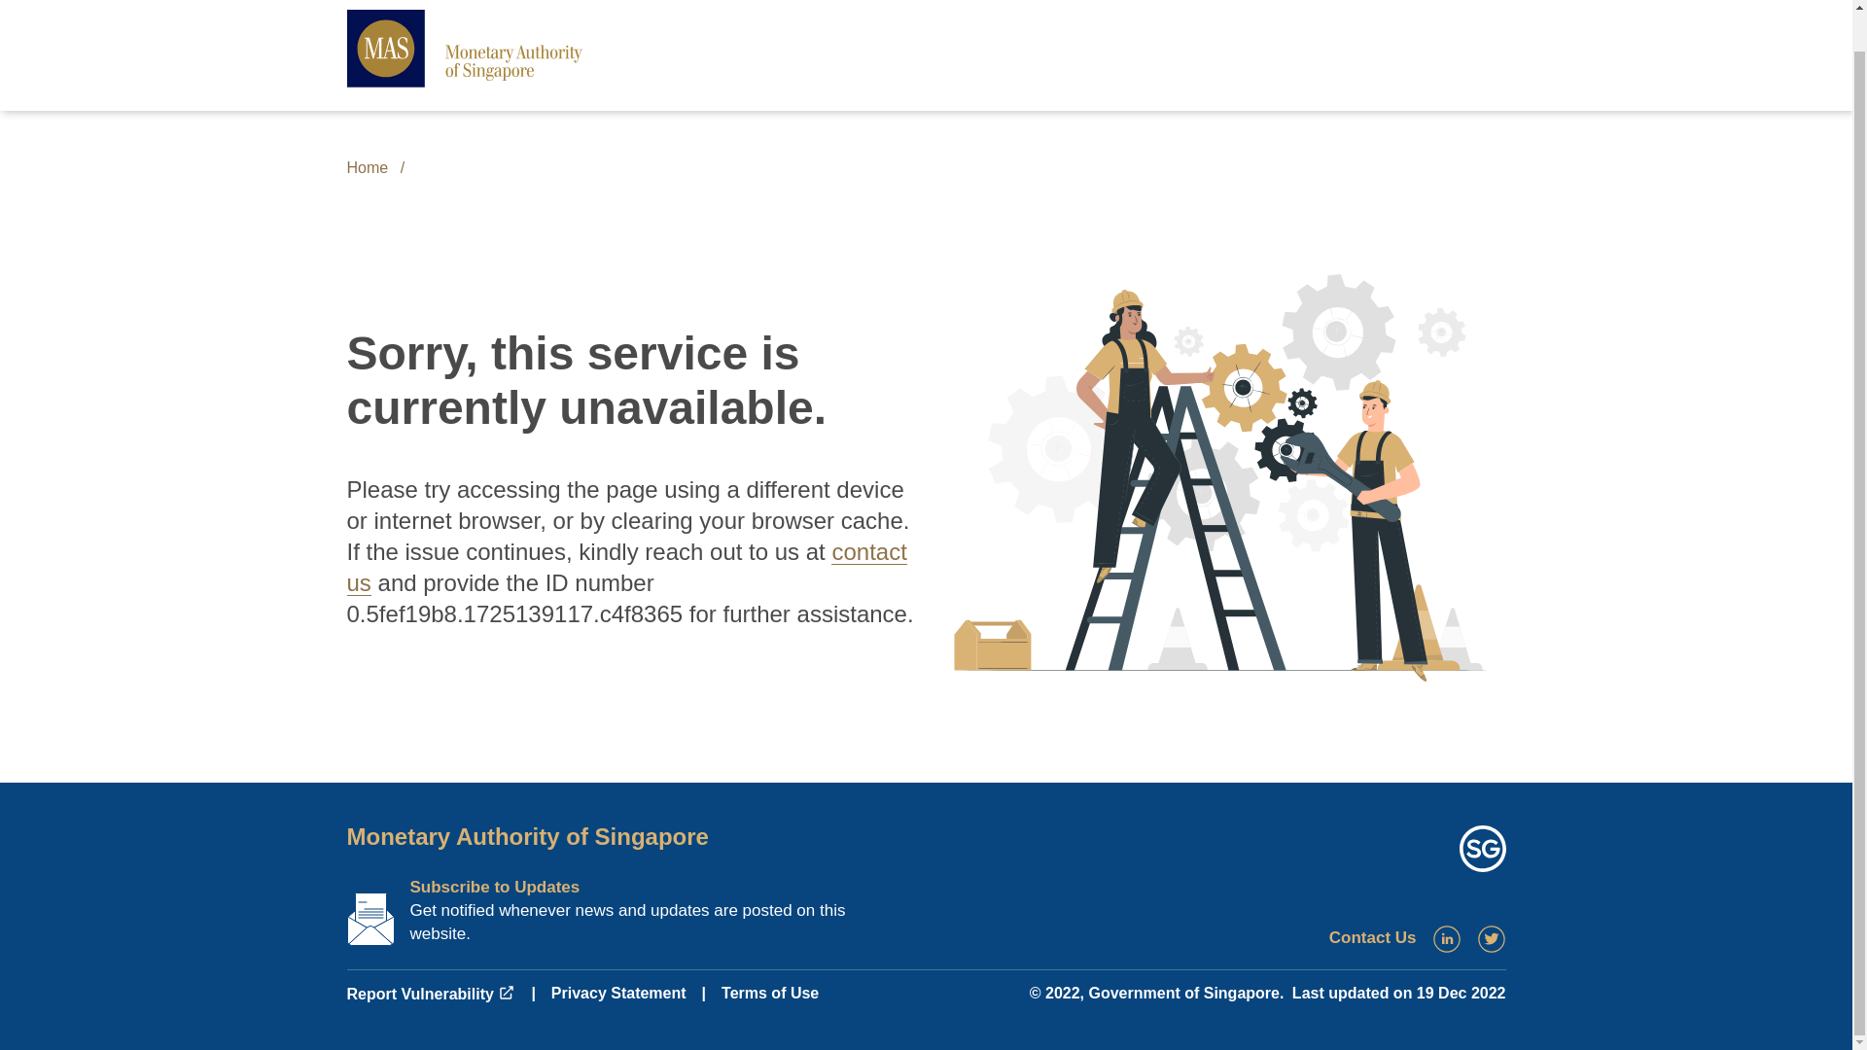 This screenshot has width=1867, height=1050. Describe the element at coordinates (430, 994) in the screenshot. I see `Report Vulnerability` at that location.